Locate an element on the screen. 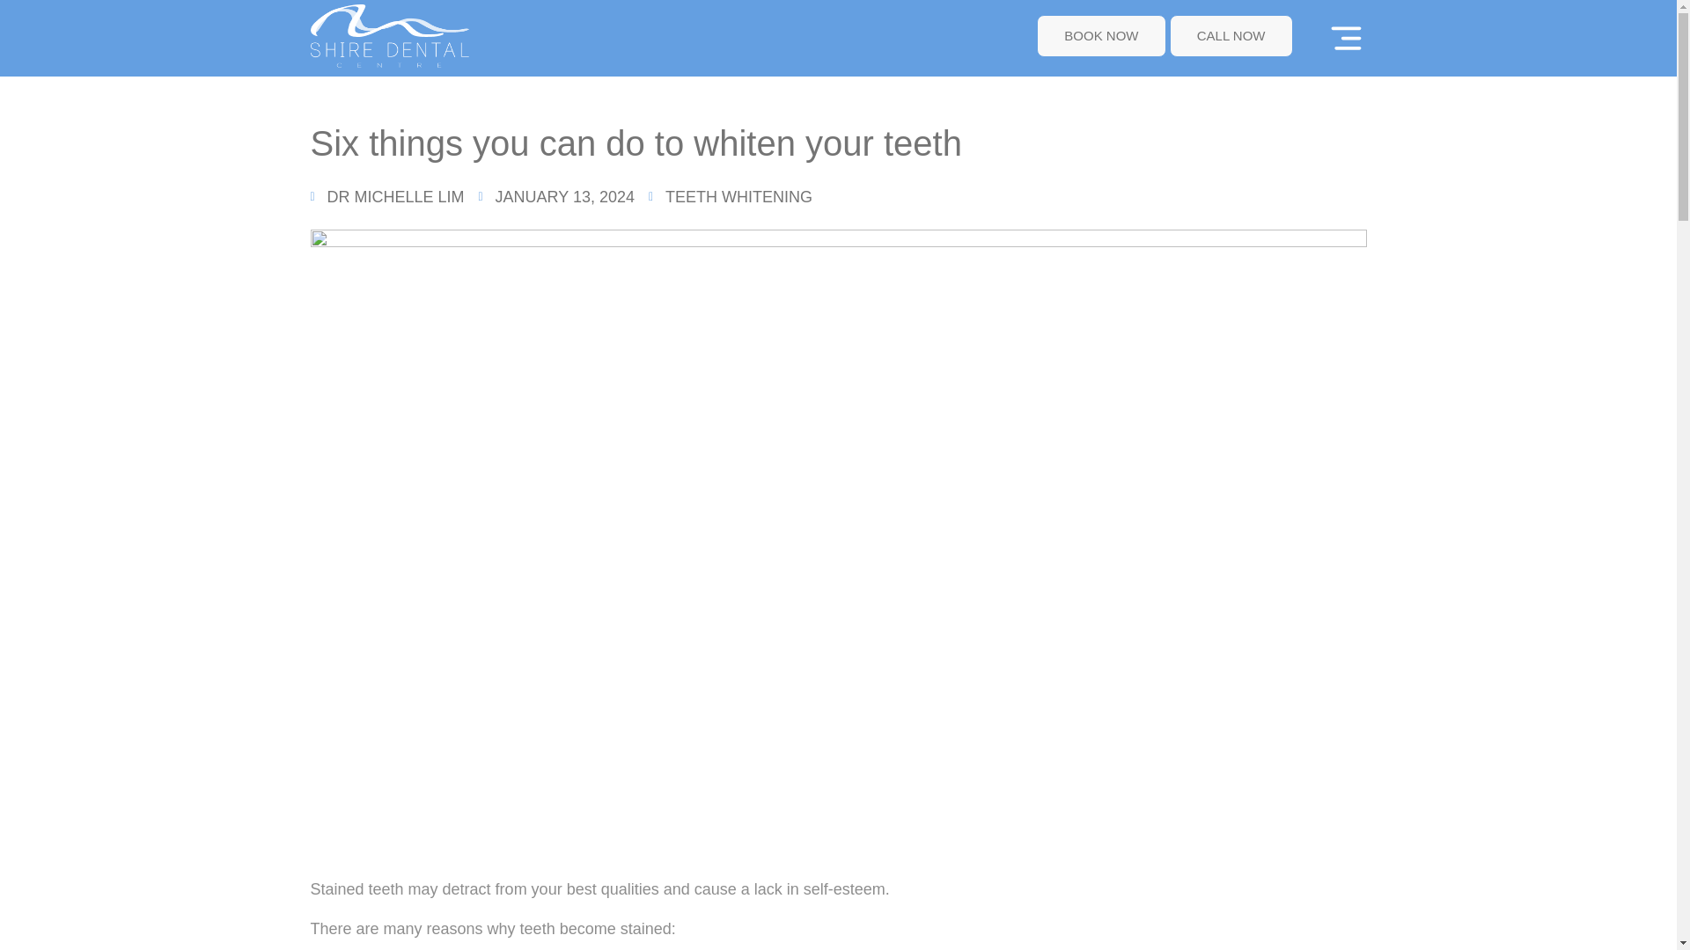  DR MICHELLE LIM is located at coordinates (386, 197).